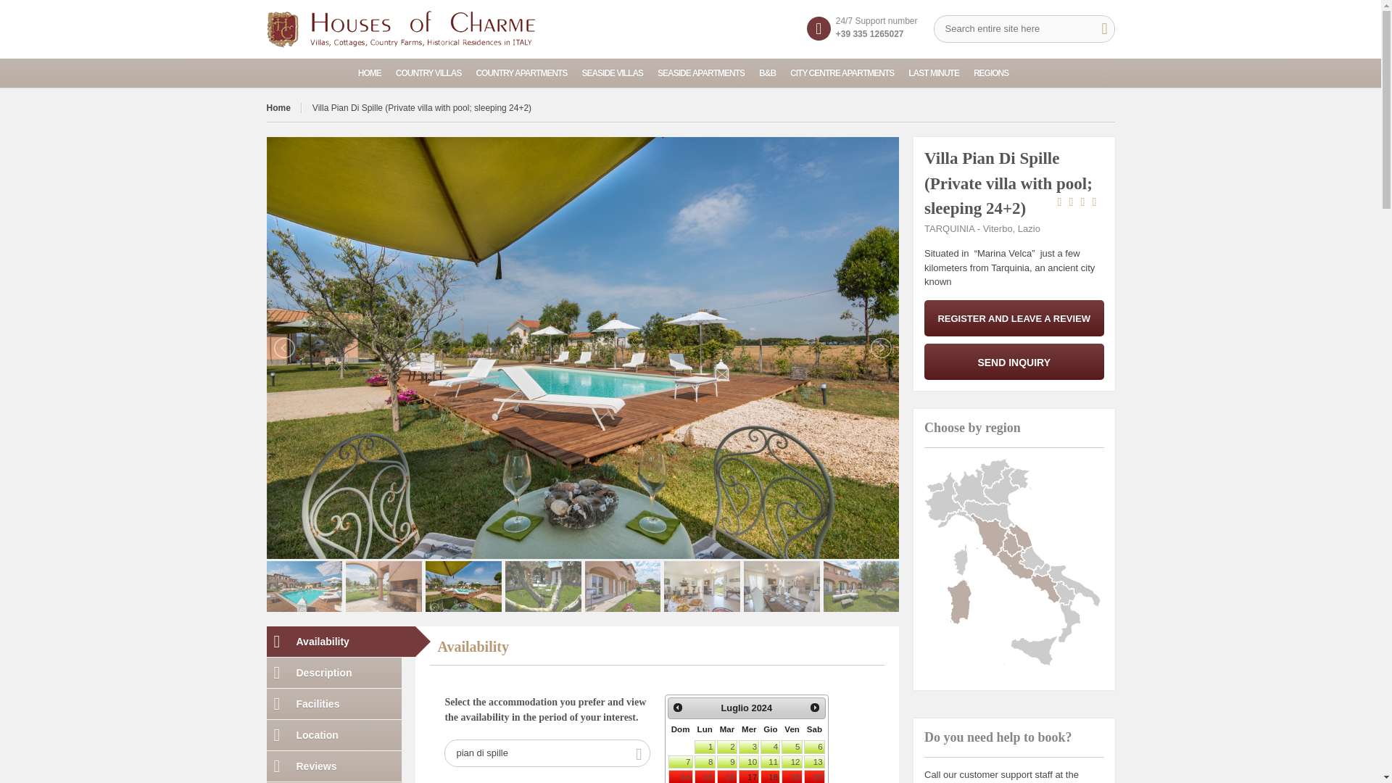 This screenshot has height=783, width=1392. What do you see at coordinates (435, 72) in the screenshot?
I see `COUNTRY VILLAS` at bounding box center [435, 72].